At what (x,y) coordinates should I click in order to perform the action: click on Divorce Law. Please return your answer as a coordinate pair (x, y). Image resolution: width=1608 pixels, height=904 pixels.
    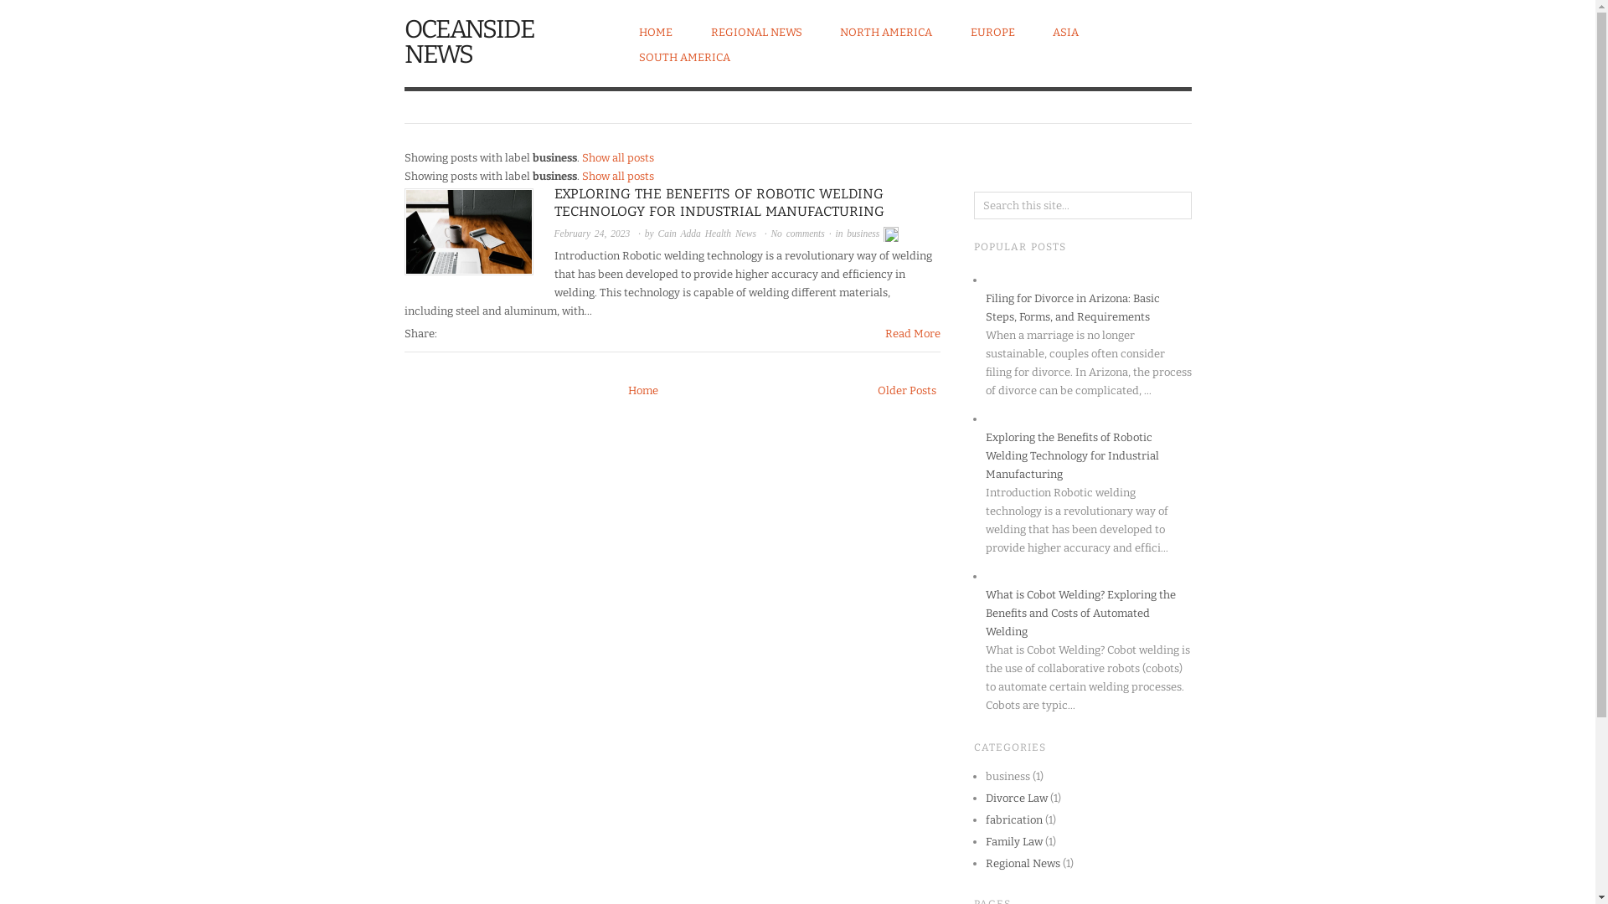
    Looking at the image, I should click on (1016, 799).